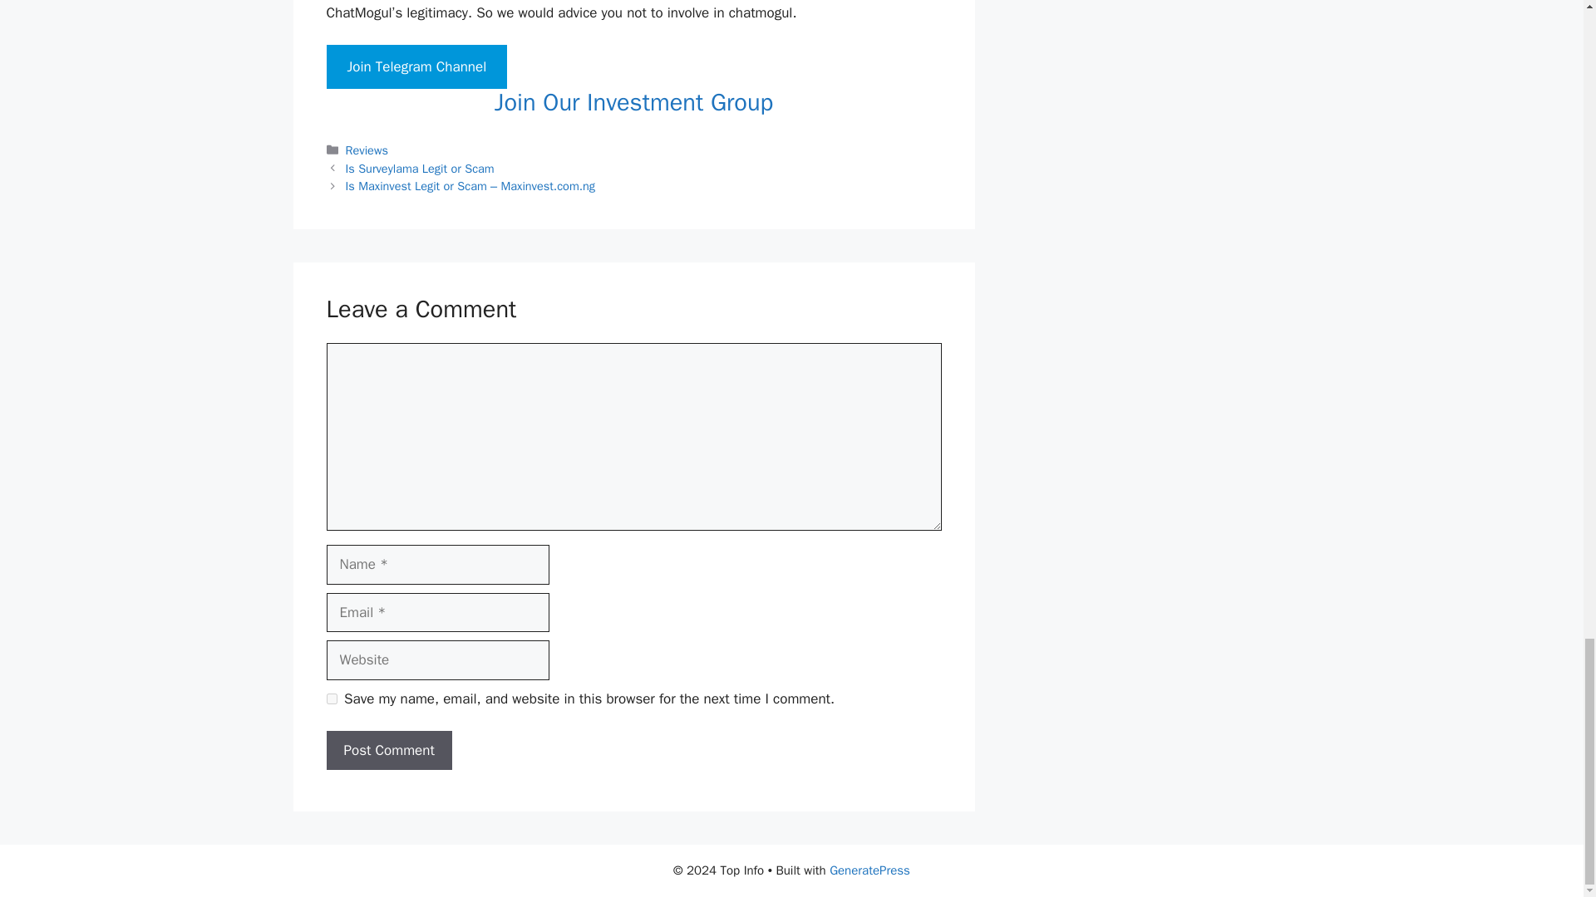 This screenshot has height=897, width=1596. What do you see at coordinates (470, 186) in the screenshot?
I see `Next` at bounding box center [470, 186].